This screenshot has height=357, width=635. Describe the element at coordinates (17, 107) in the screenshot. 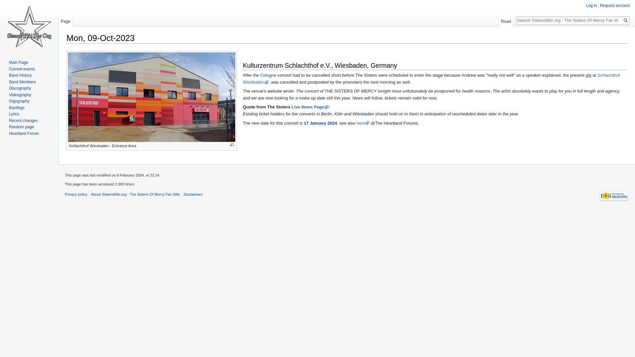

I see `Bootlegs` at that location.